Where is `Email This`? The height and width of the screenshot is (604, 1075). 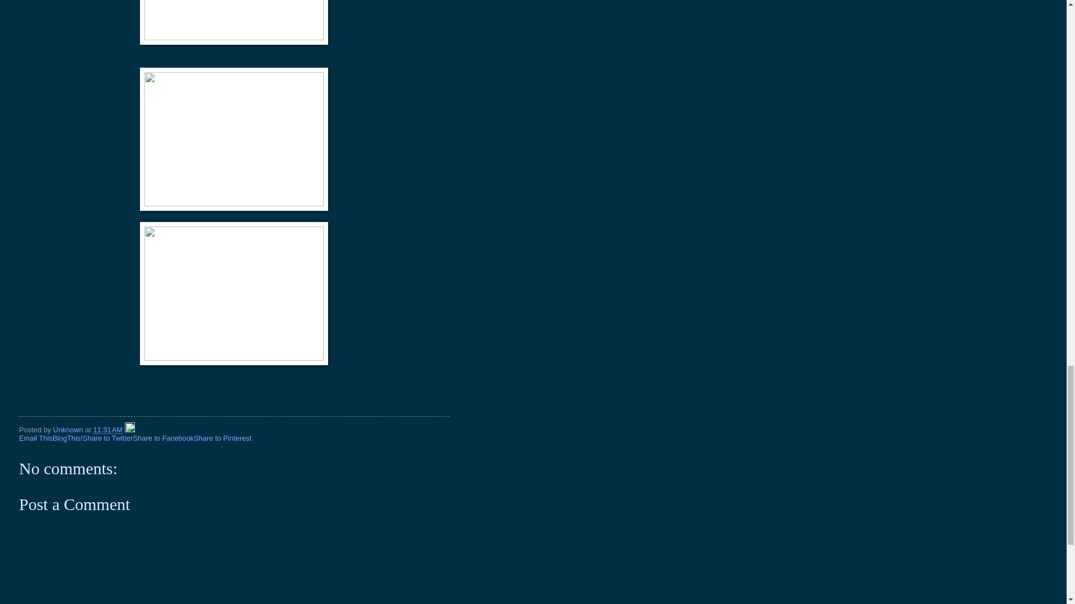 Email This is located at coordinates (36, 438).